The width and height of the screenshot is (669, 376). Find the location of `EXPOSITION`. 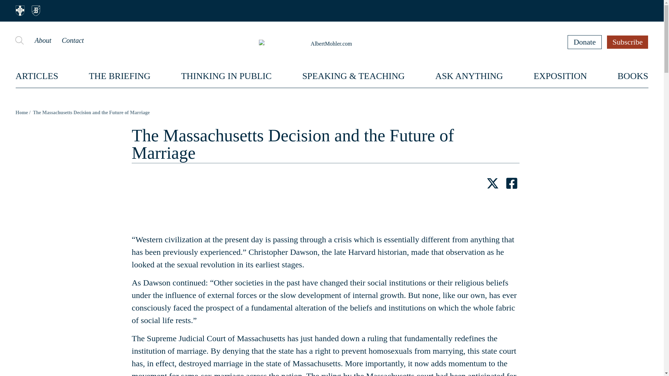

EXPOSITION is located at coordinates (560, 76).